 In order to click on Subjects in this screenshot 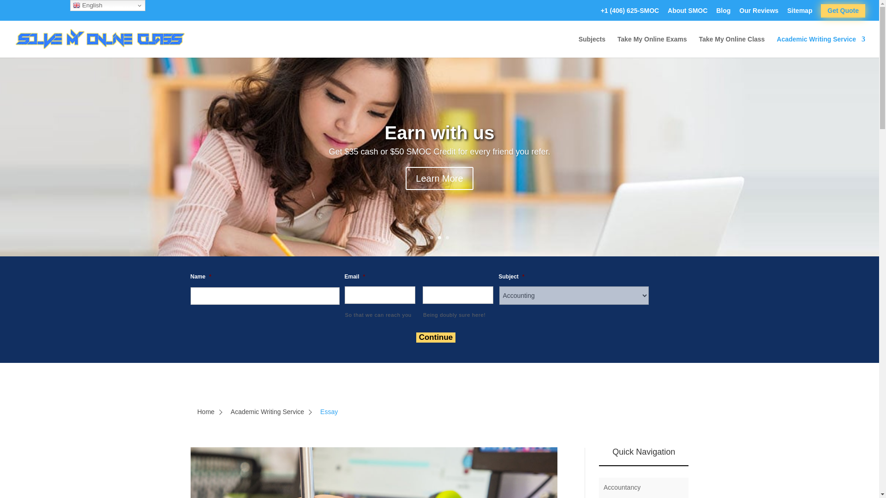, I will do `click(592, 47)`.